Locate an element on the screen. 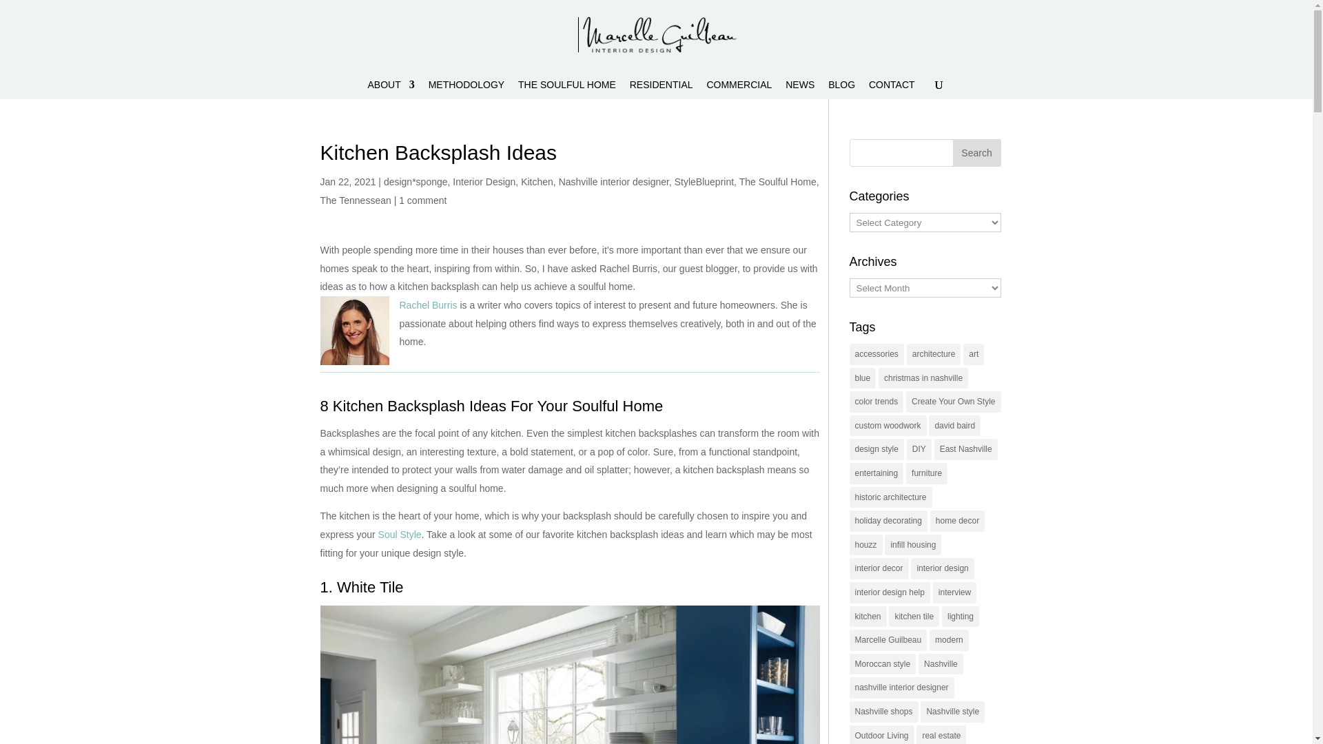 The image size is (1323, 744). The Tennessean is located at coordinates (355, 200).